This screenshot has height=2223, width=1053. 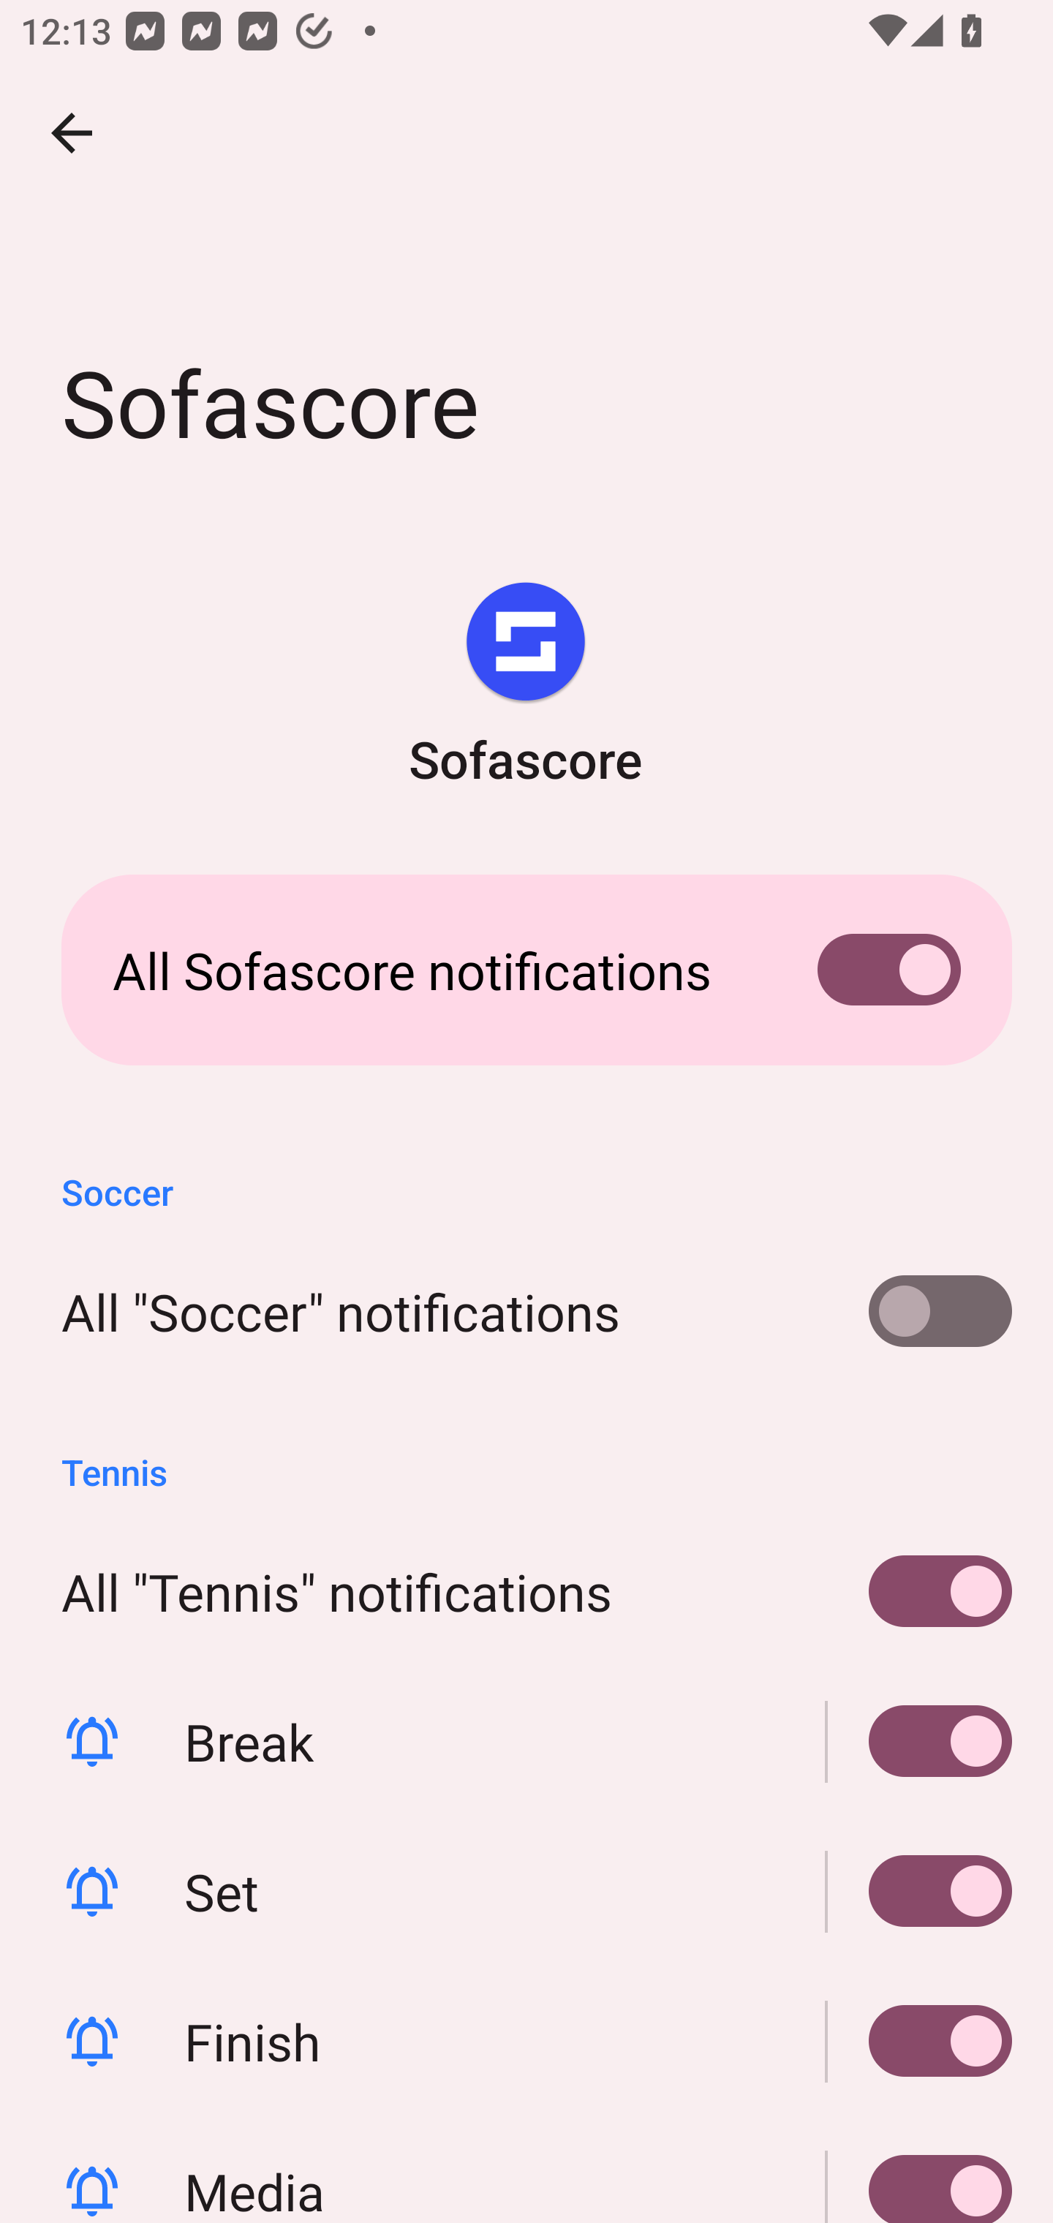 I want to click on Media, so click(x=526, y=2170).